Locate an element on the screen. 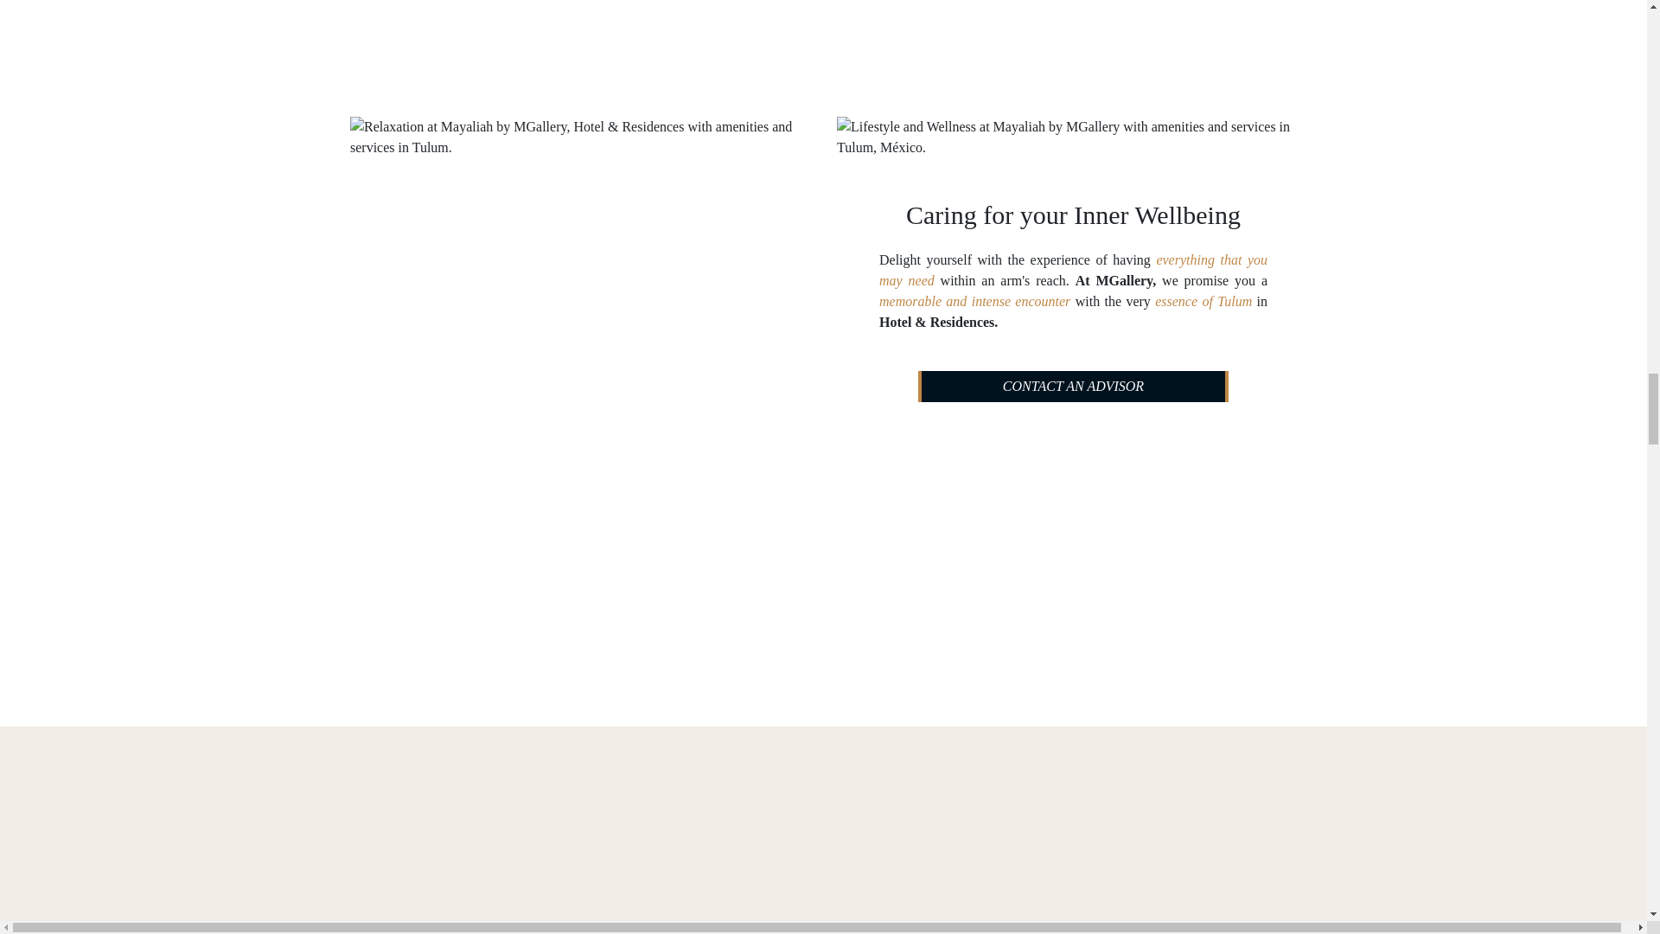 The image size is (1660, 934). CONTACT AN ADVISOR is located at coordinates (1072, 386).